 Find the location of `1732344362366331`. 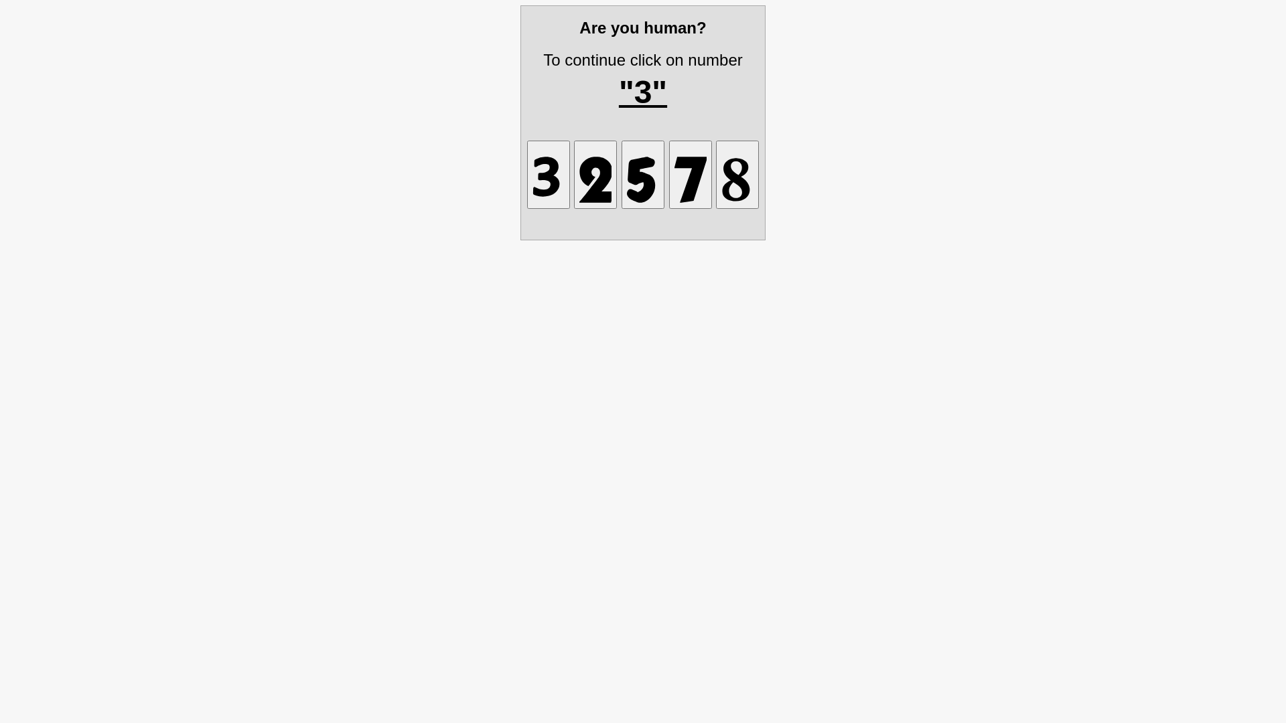

1732344362366331 is located at coordinates (643, 174).